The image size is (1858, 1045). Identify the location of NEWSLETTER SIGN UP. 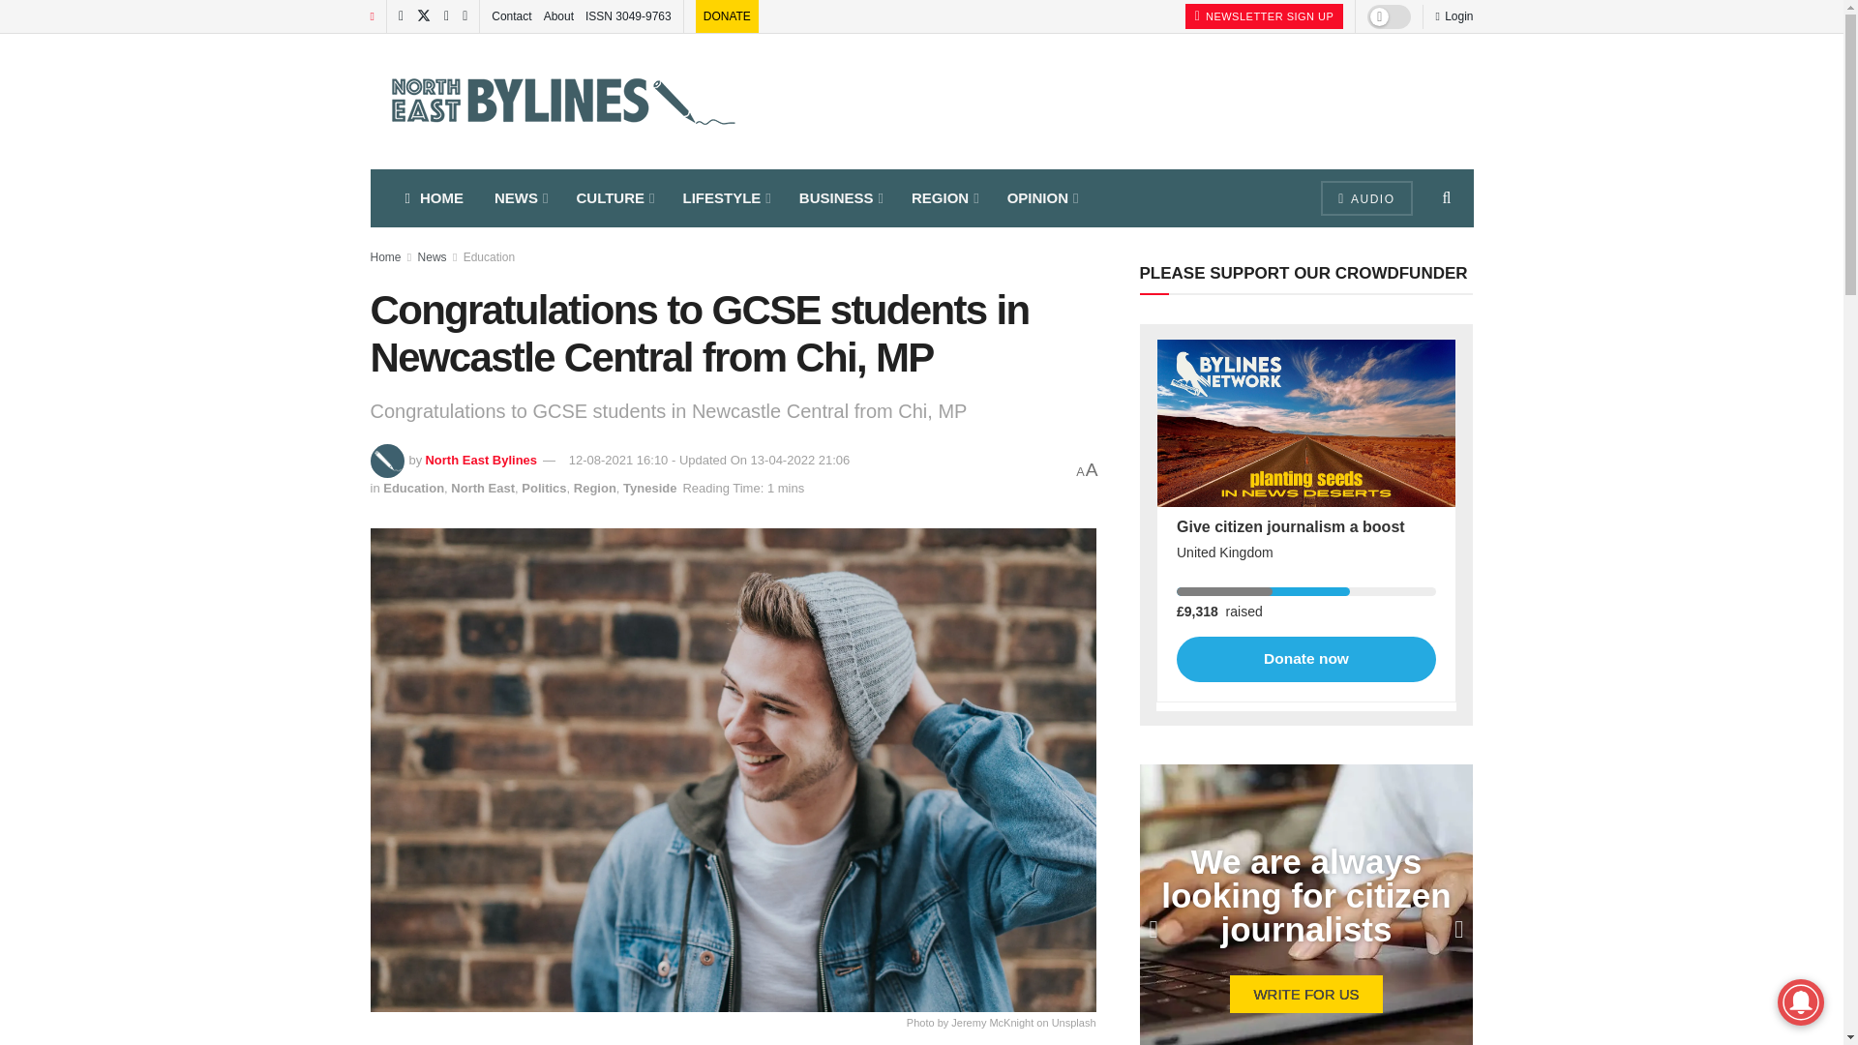
(1264, 16).